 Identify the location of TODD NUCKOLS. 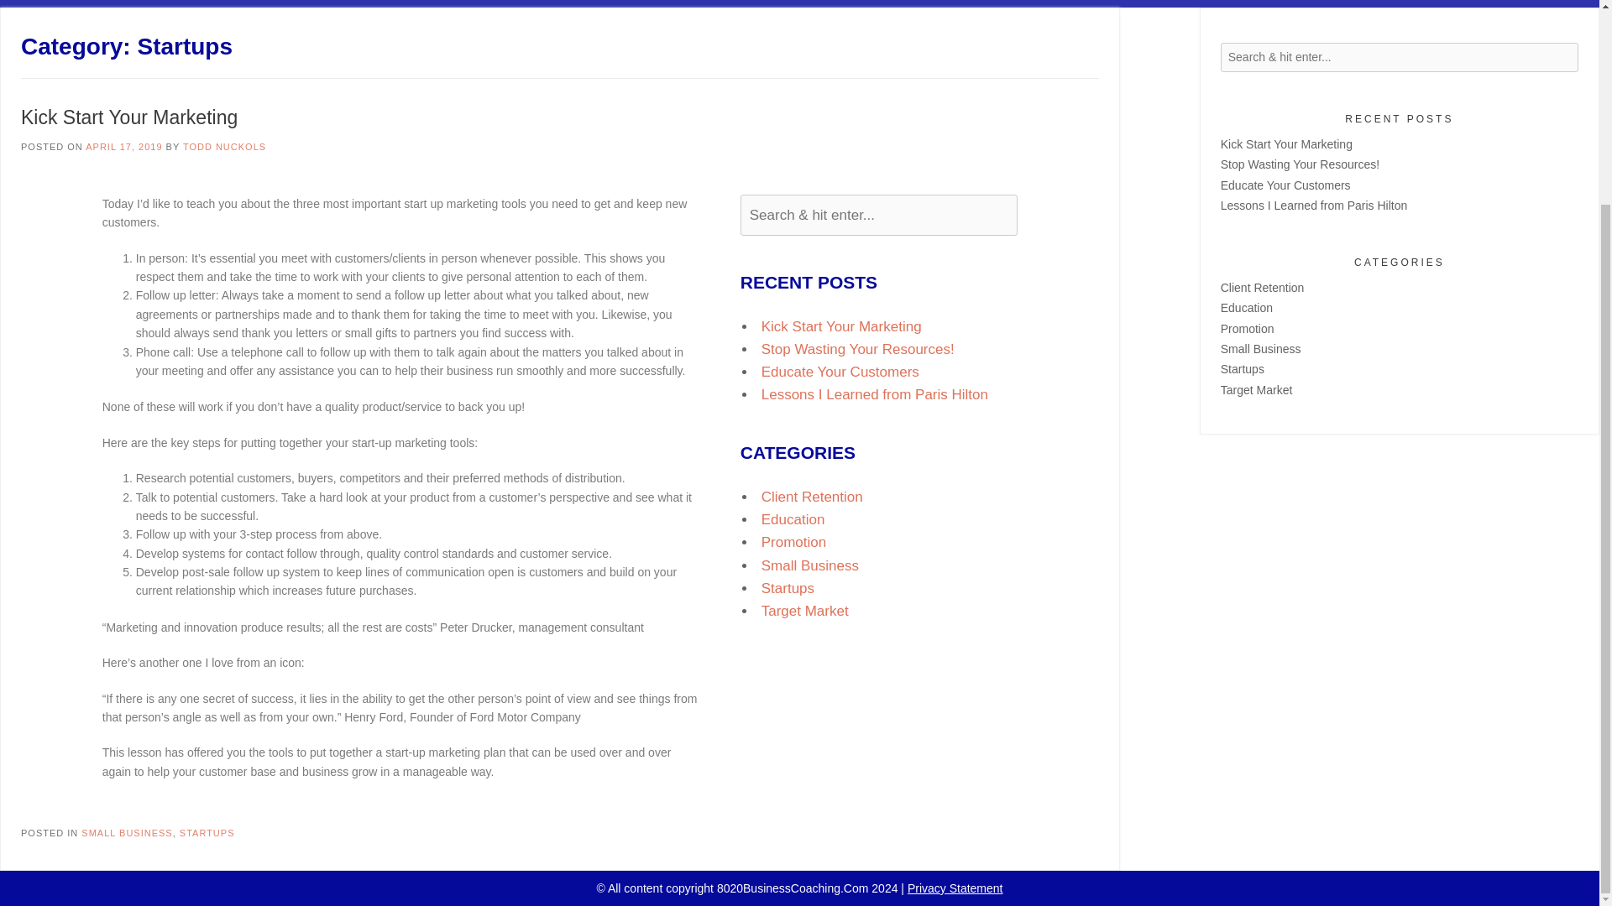
(224, 146).